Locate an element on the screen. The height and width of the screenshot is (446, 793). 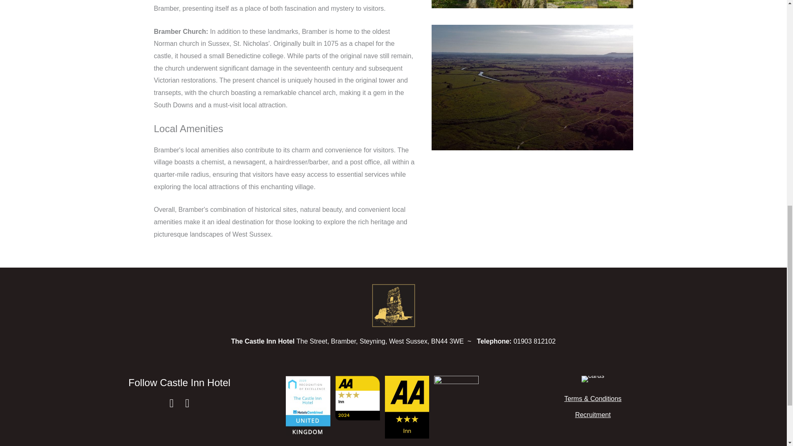
St Nicholas Church is located at coordinates (532, 4).